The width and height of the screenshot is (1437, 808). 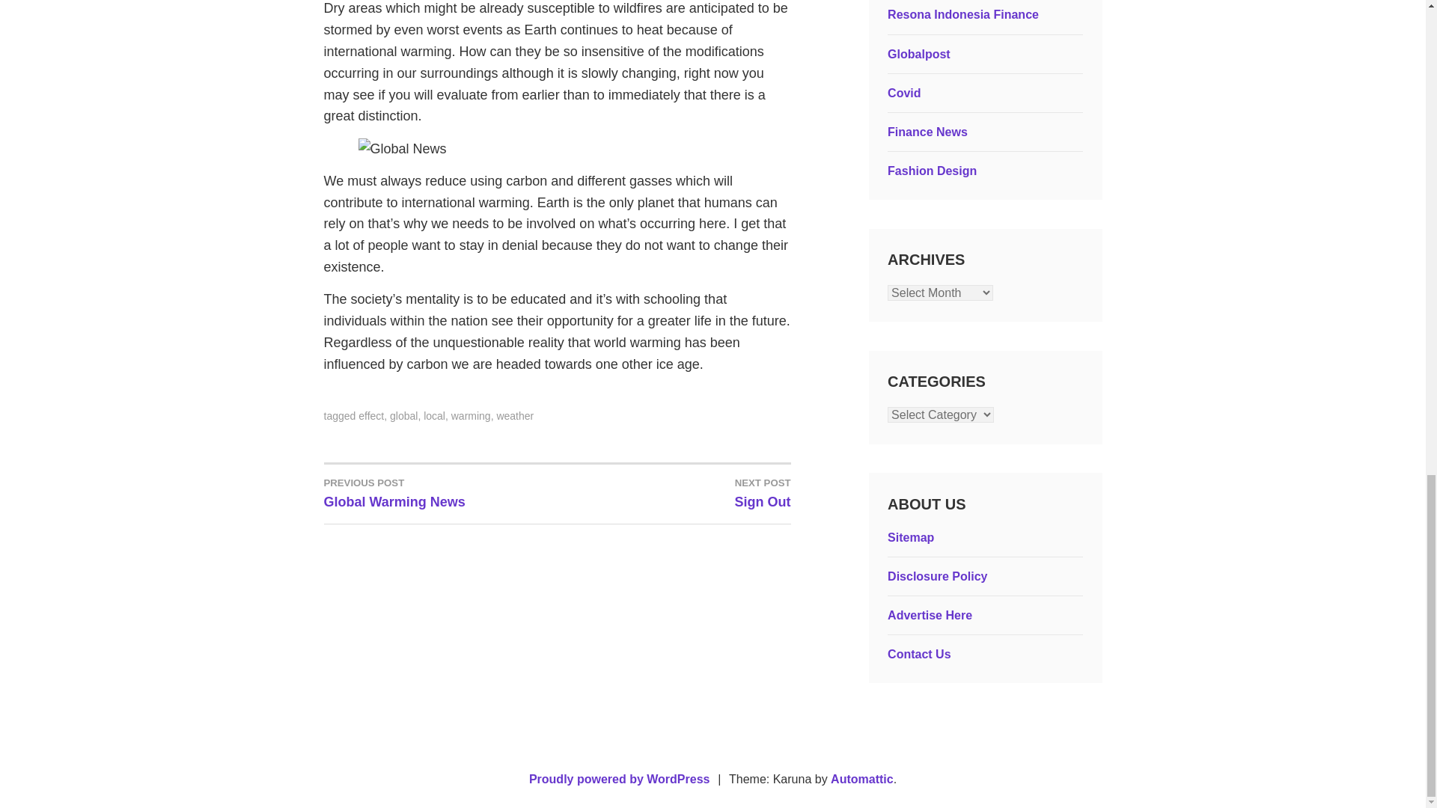 I want to click on effect, so click(x=927, y=132).